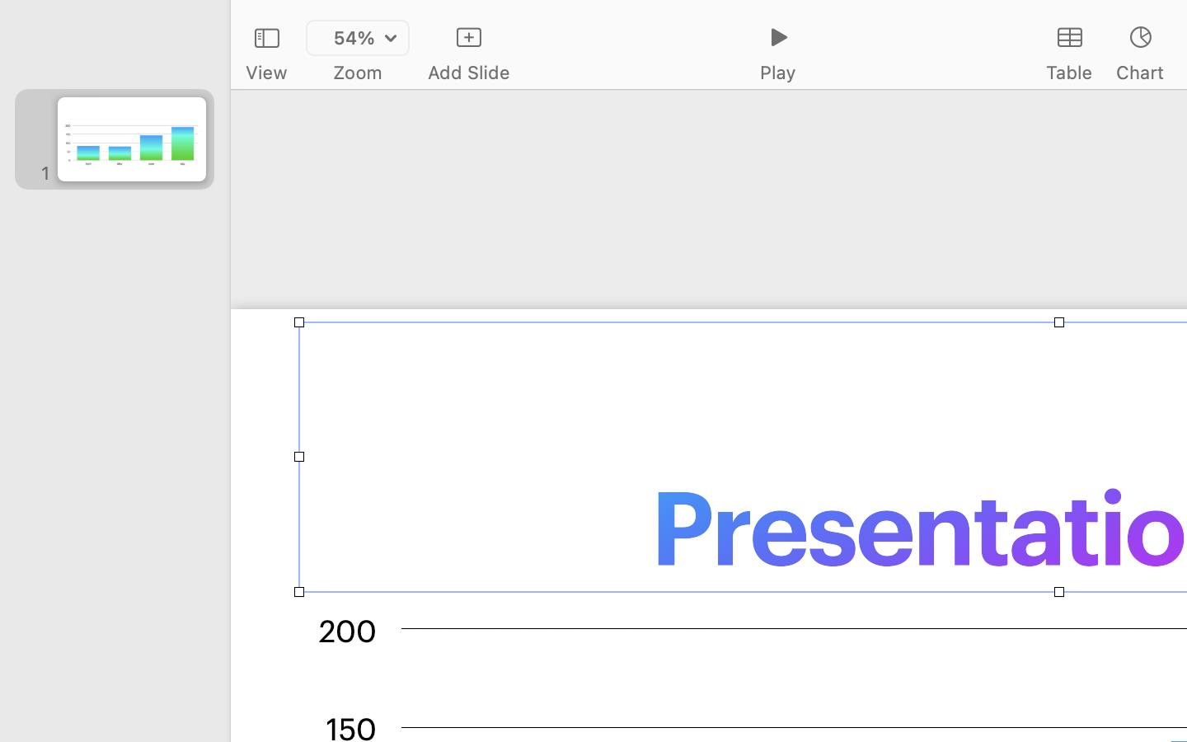  What do you see at coordinates (266, 73) in the screenshot?
I see `View` at bounding box center [266, 73].